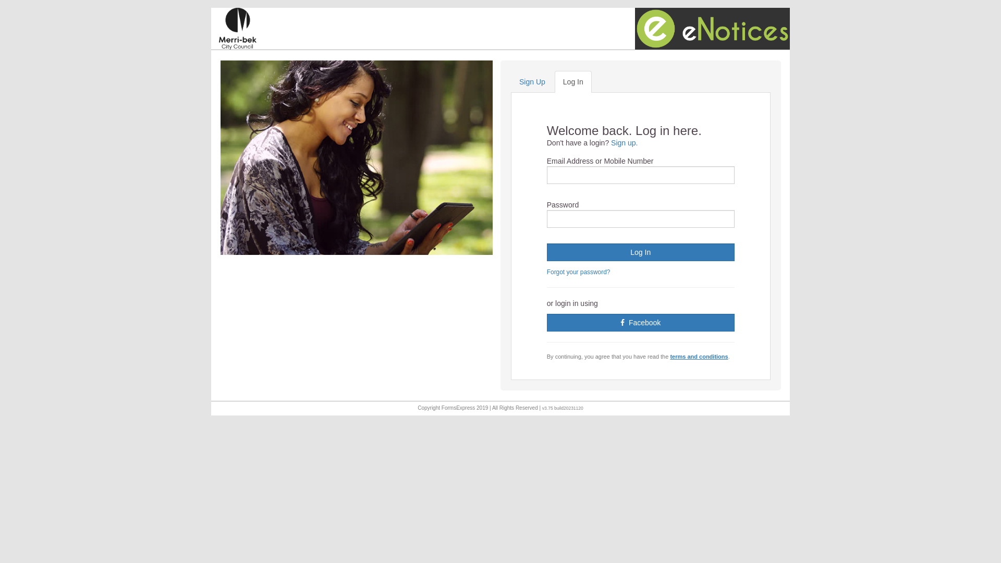 The height and width of the screenshot is (563, 1001). I want to click on   Facebook, so click(641, 323).